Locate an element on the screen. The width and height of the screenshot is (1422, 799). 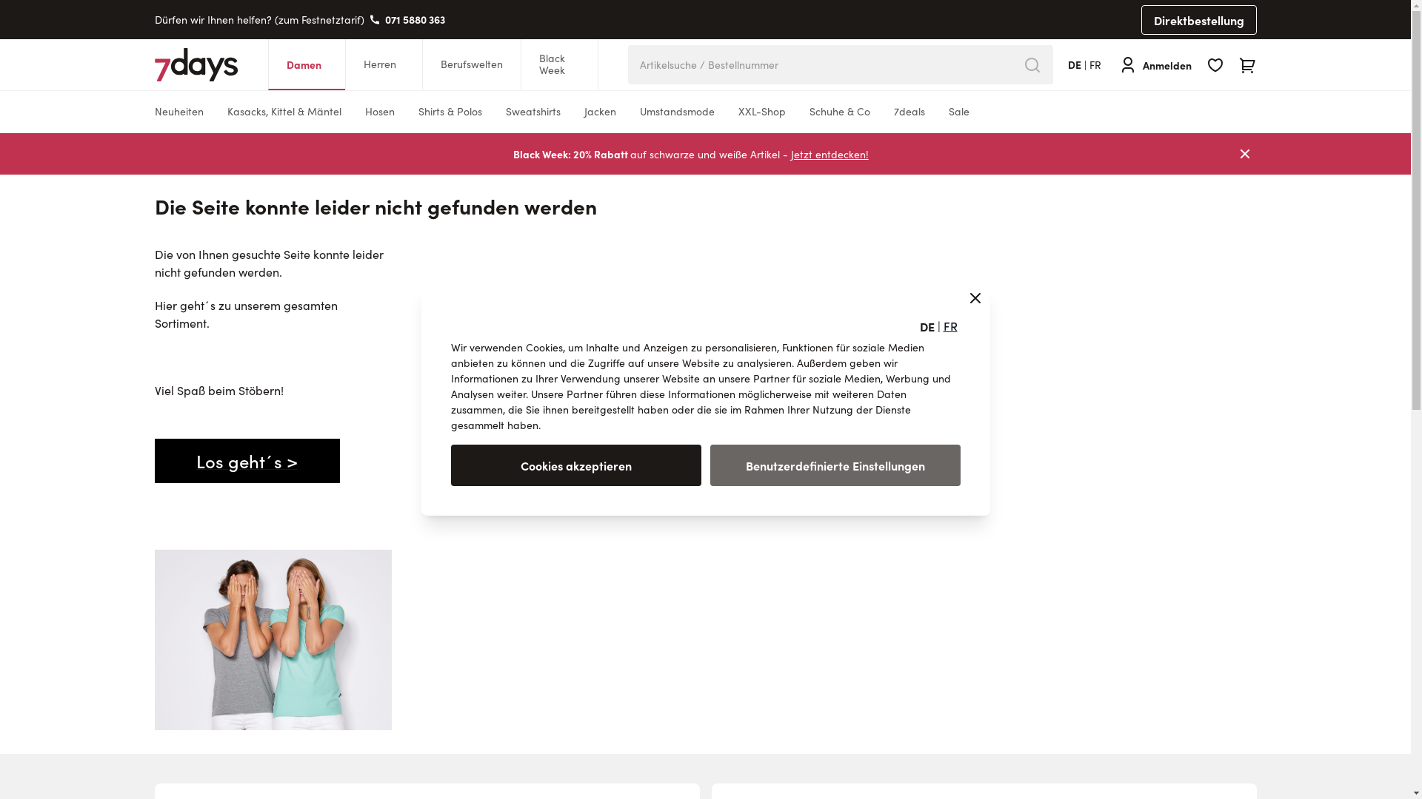
Mein Wunschzettel is located at coordinates (1215, 65).